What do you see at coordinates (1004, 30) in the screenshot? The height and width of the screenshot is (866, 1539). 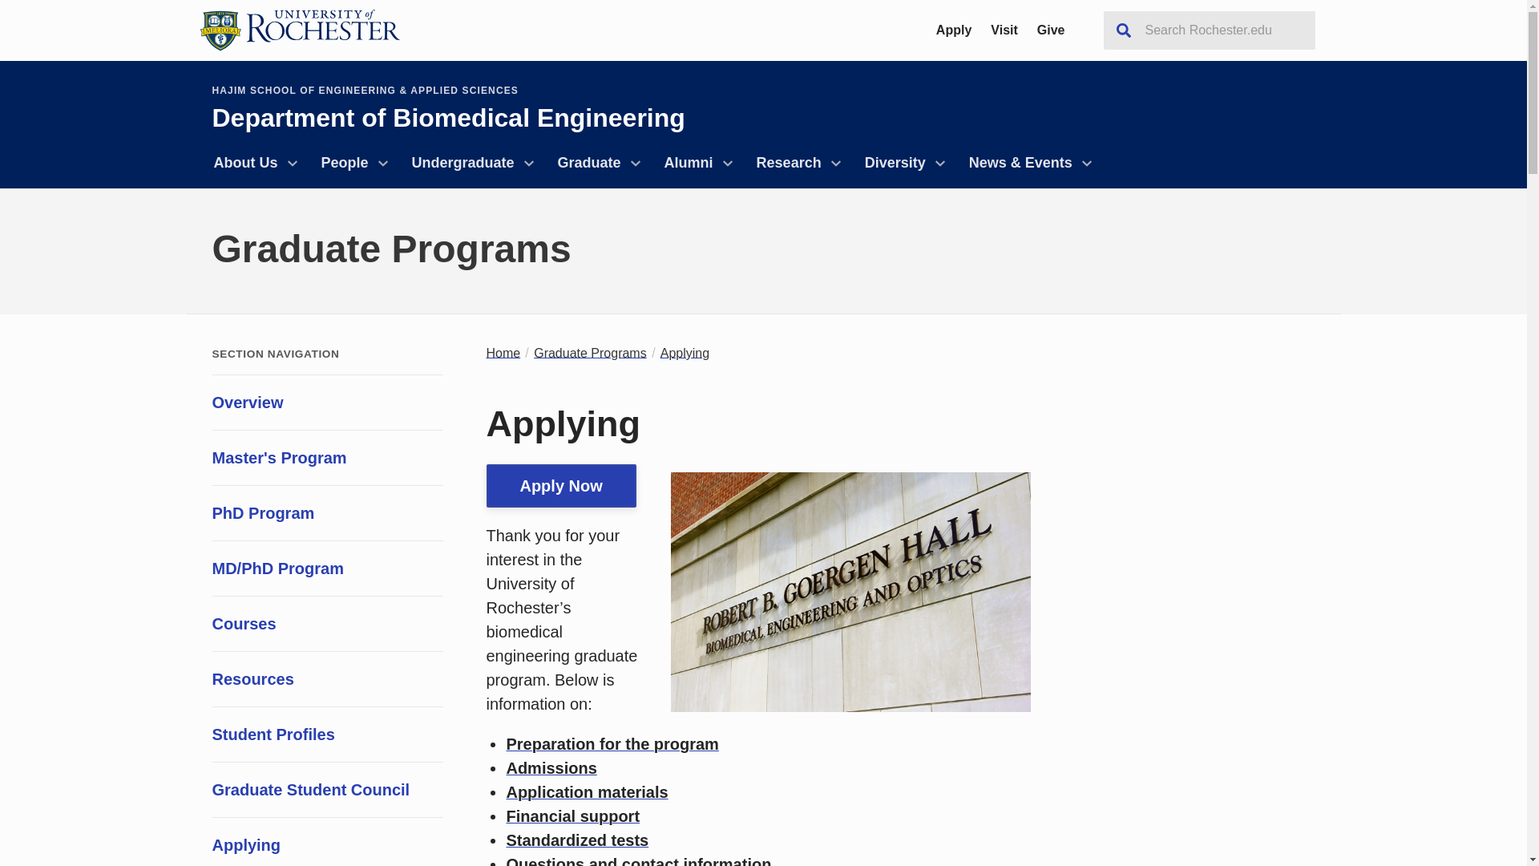 I see `Visit` at bounding box center [1004, 30].